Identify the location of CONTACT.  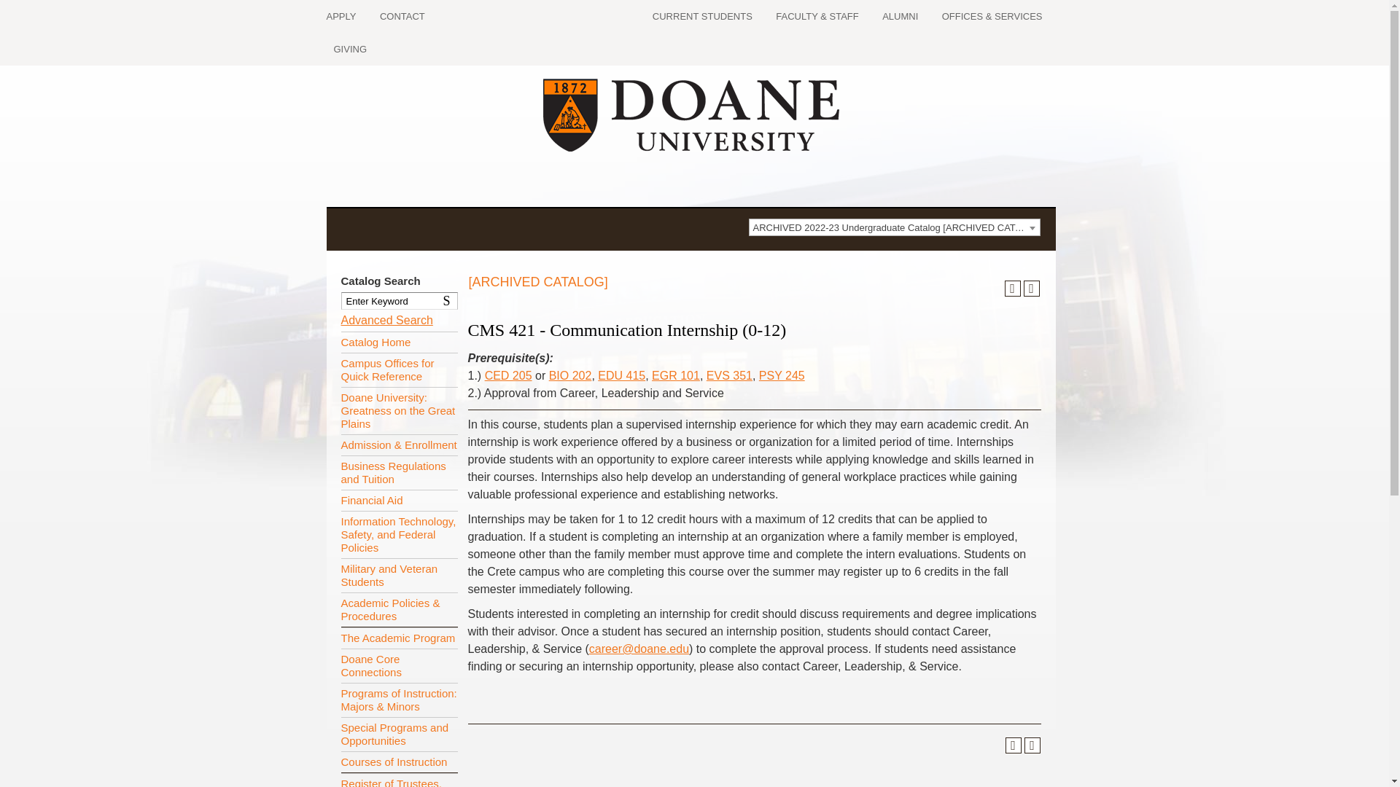
(402, 16).